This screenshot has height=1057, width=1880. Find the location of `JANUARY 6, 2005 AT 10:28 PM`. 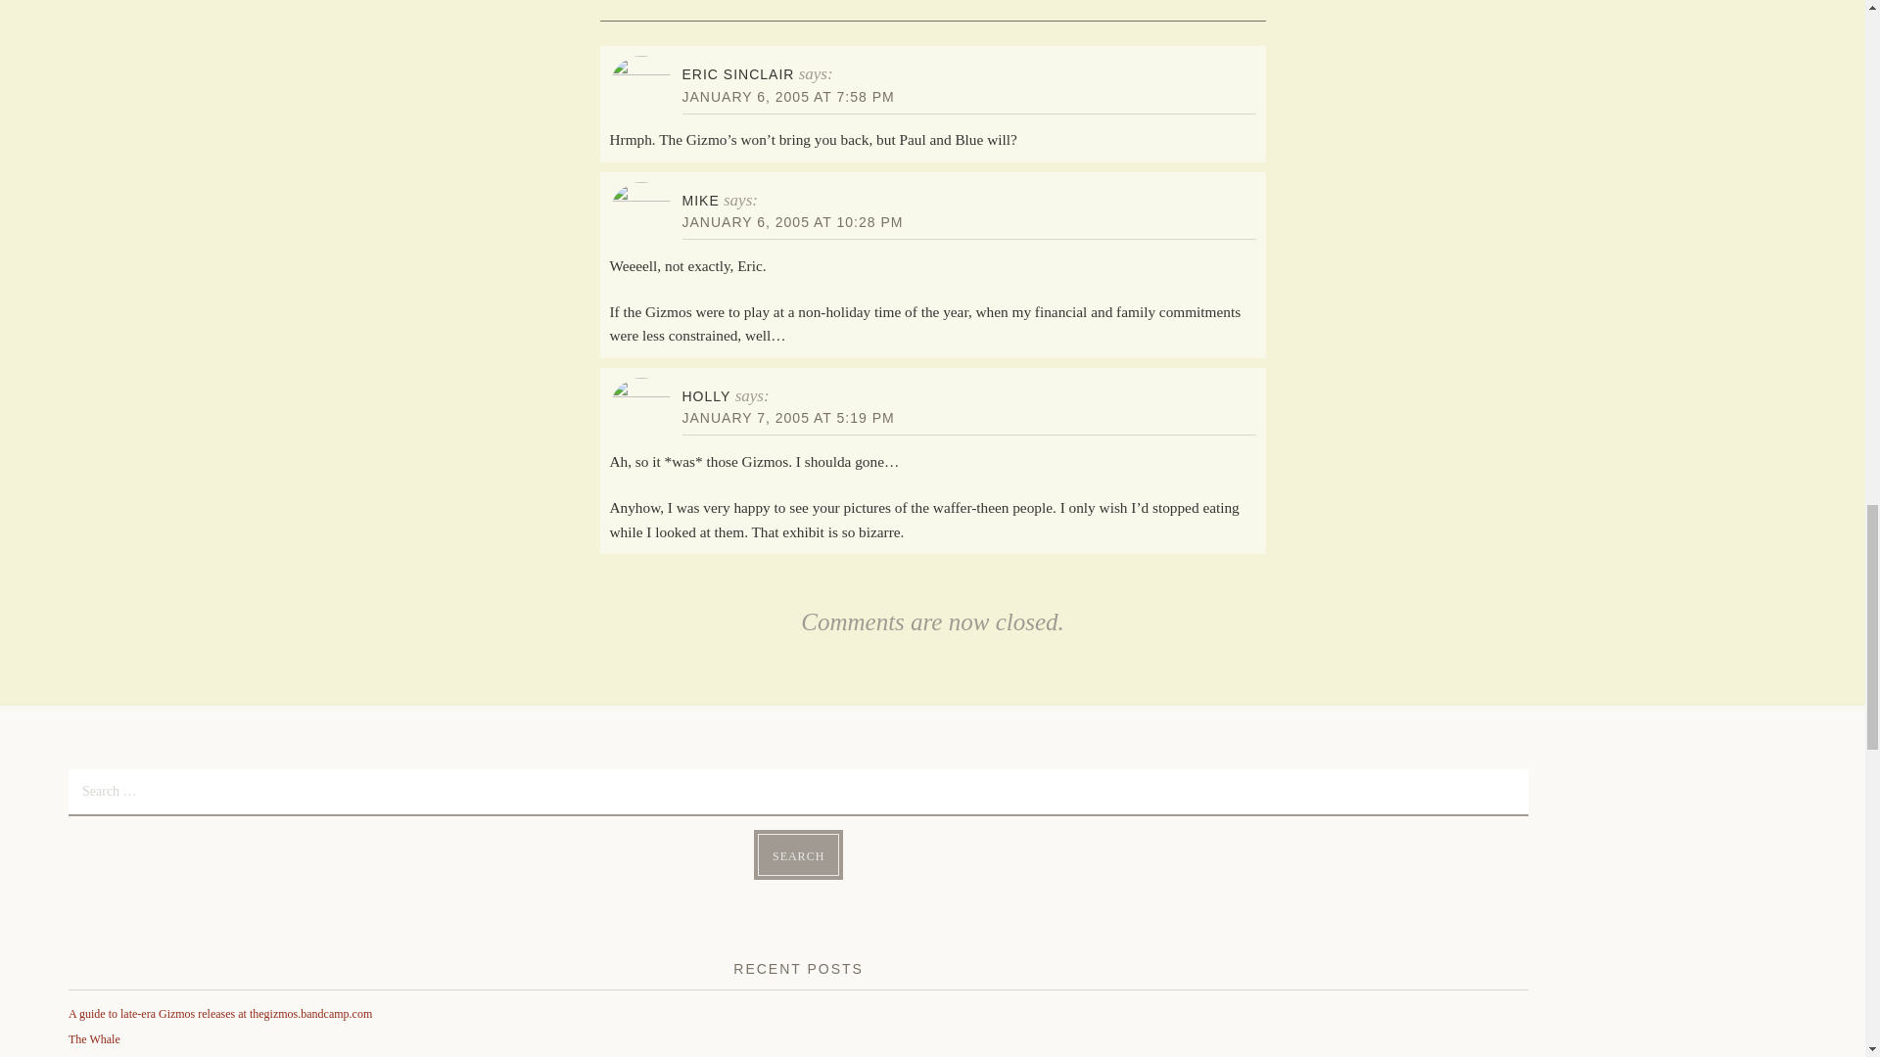

JANUARY 6, 2005 AT 10:28 PM is located at coordinates (791, 222).